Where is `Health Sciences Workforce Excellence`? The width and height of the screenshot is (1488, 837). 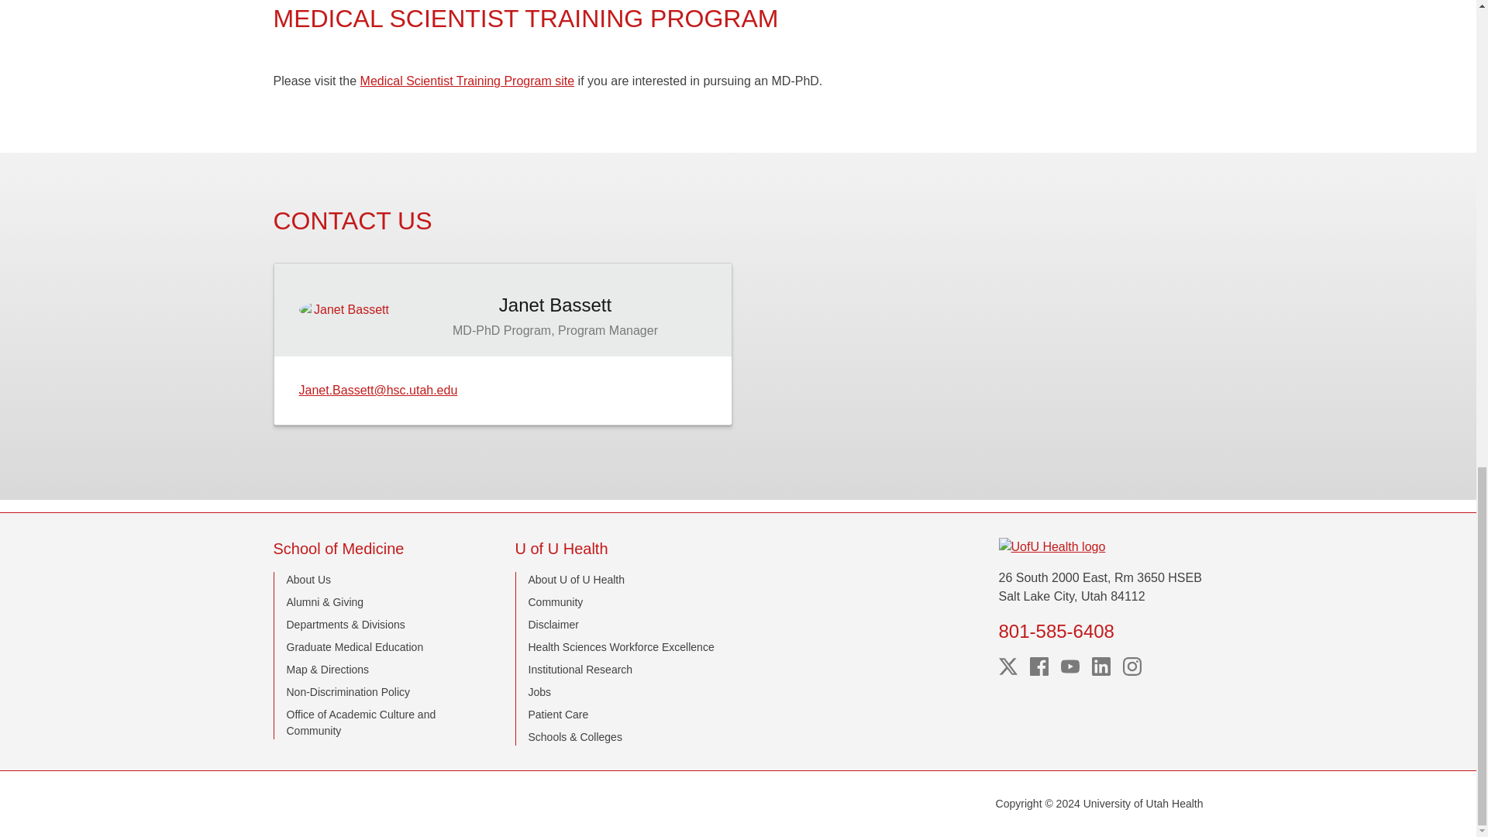
Health Sciences Workforce Excellence is located at coordinates (621, 647).